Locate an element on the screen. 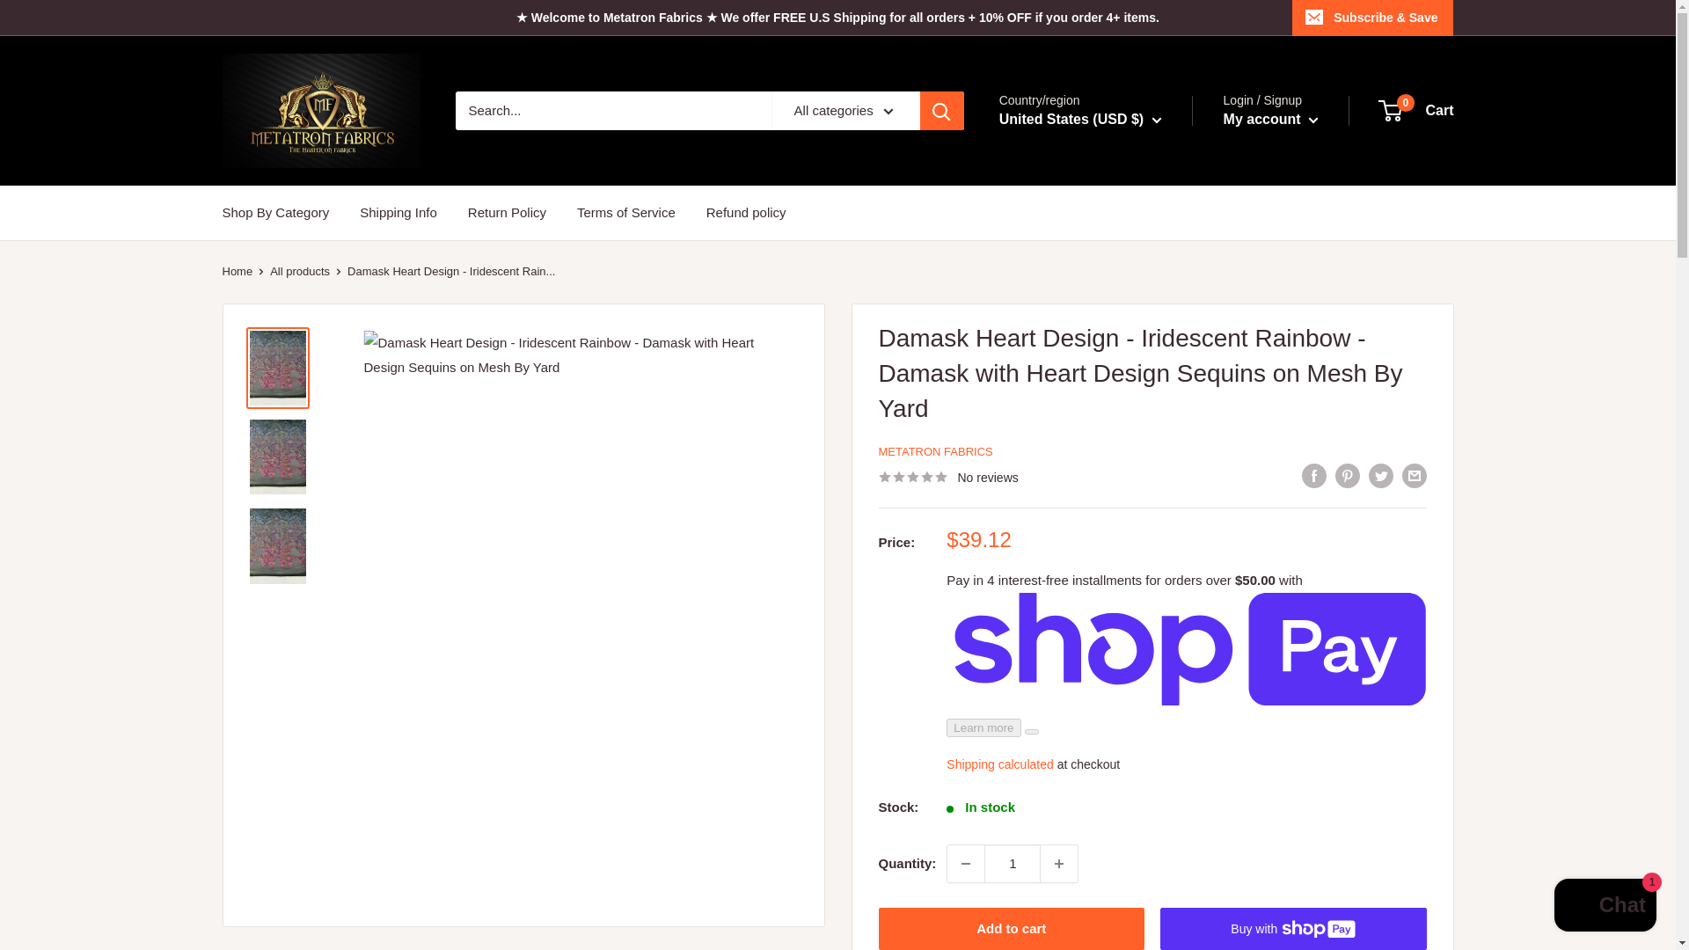  Shopify online store chat is located at coordinates (1605, 907).